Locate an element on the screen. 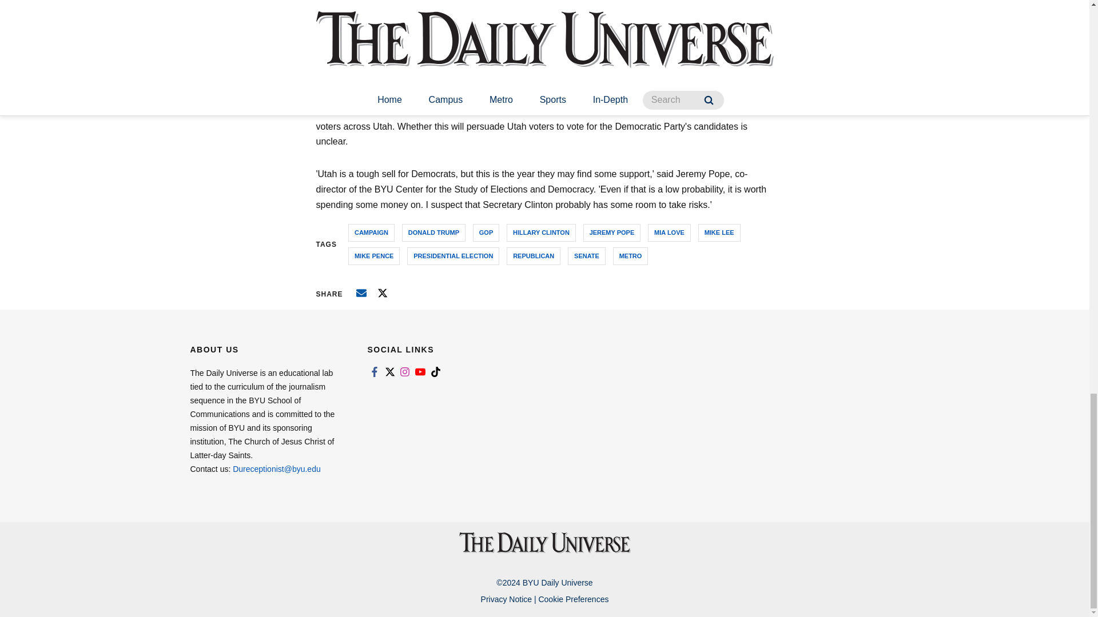 This screenshot has width=1098, height=617. HILLARY CLINTON is located at coordinates (541, 233).